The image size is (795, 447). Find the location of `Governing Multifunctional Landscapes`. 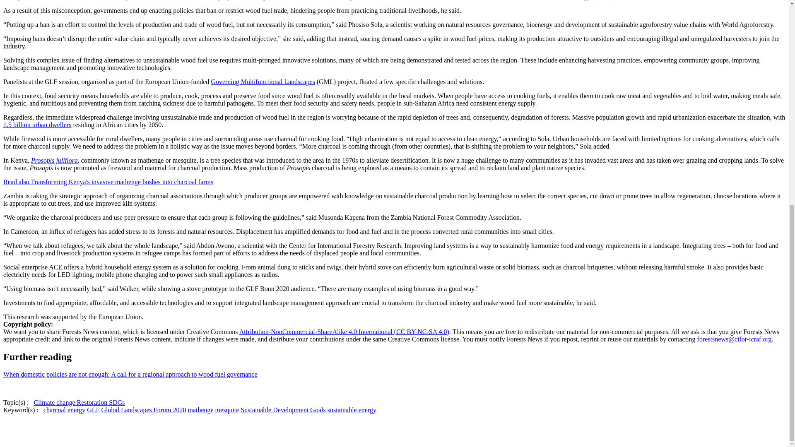

Governing Multifunctional Landscapes is located at coordinates (263, 82).